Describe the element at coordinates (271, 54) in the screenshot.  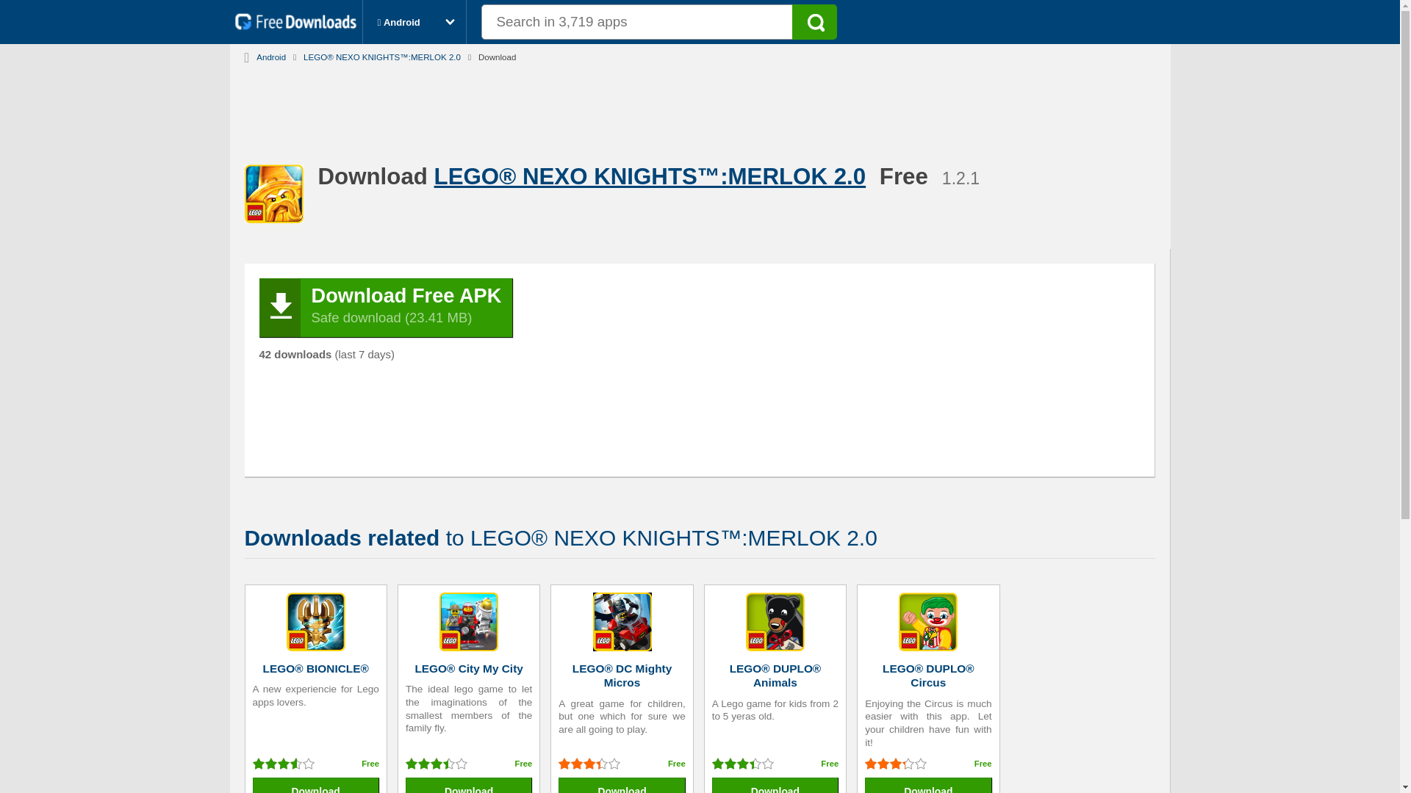
I see `Android` at that location.